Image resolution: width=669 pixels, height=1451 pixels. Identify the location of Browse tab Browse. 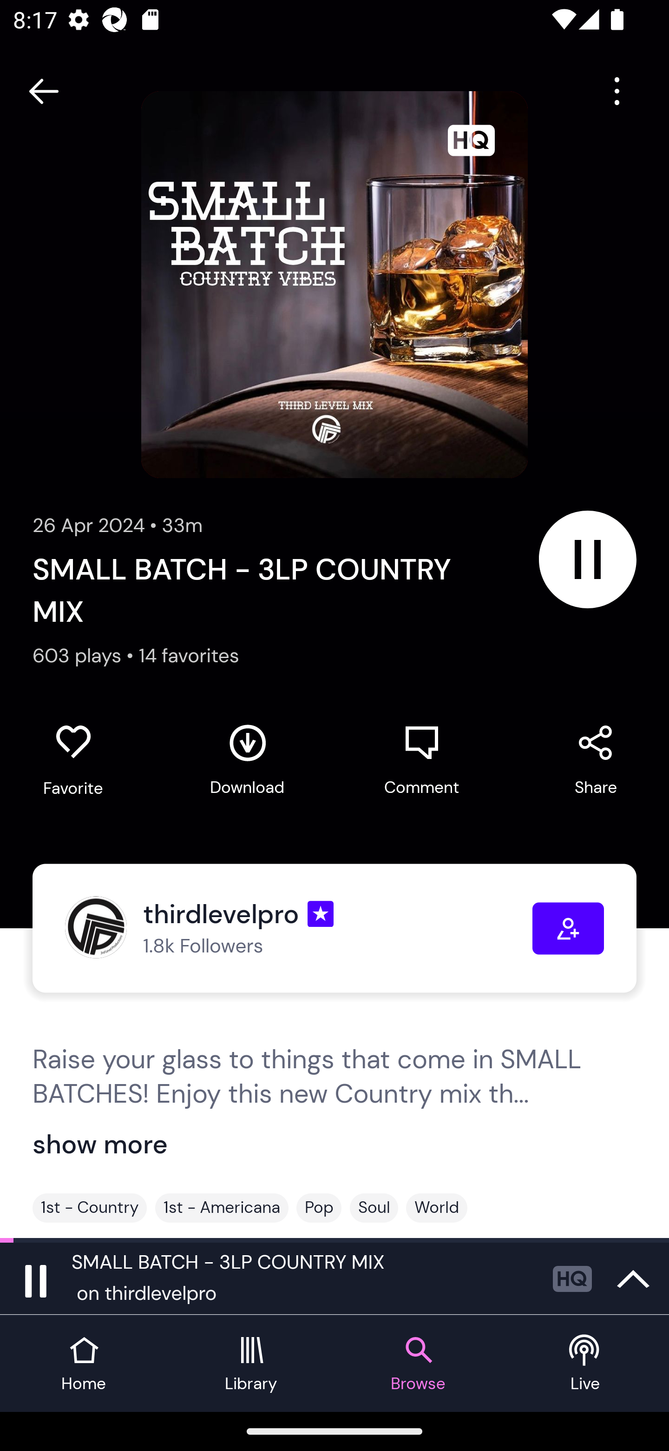
(418, 1364).